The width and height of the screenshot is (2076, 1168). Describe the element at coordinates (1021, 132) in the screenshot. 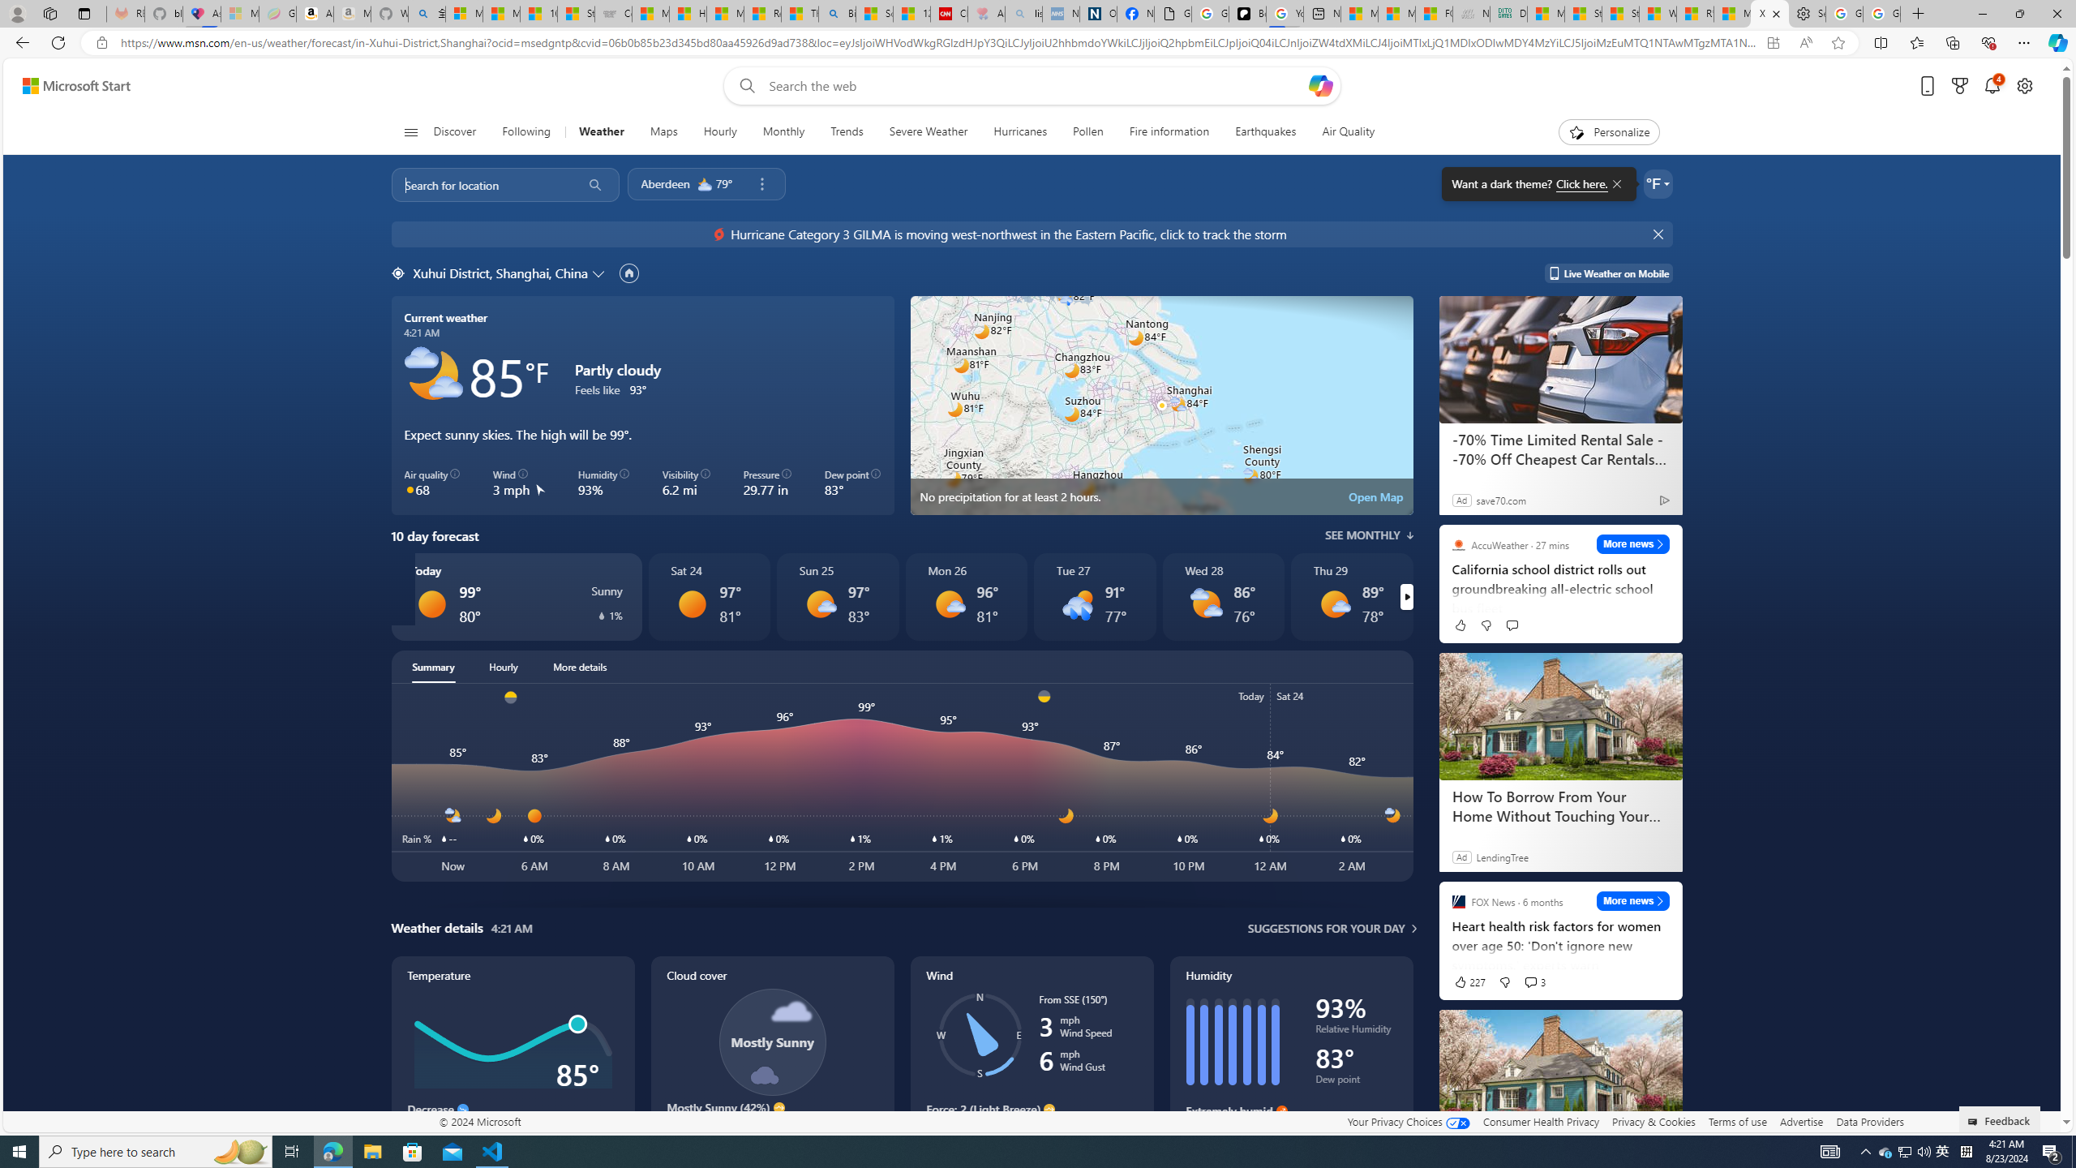

I see `Hurricanes` at that location.